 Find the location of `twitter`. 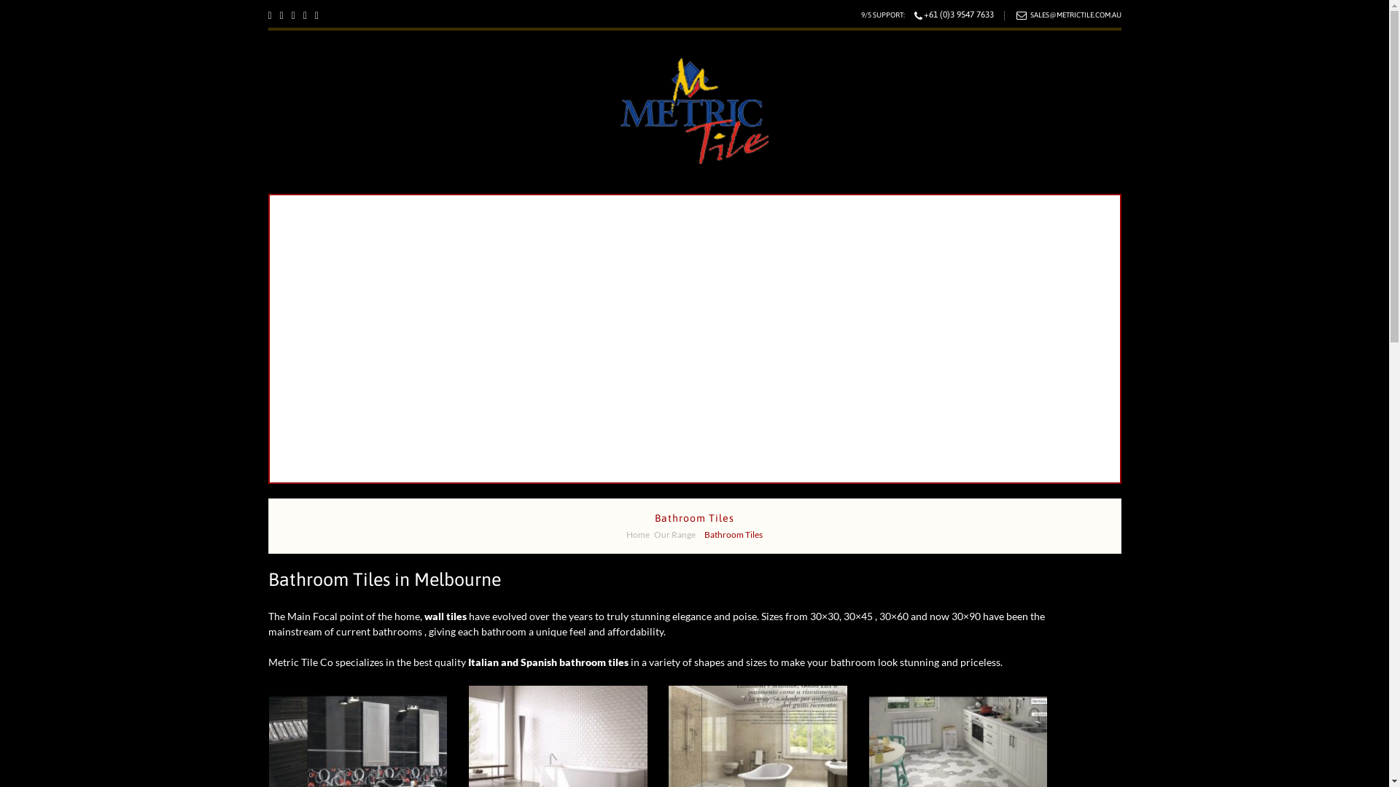

twitter is located at coordinates (281, 16).